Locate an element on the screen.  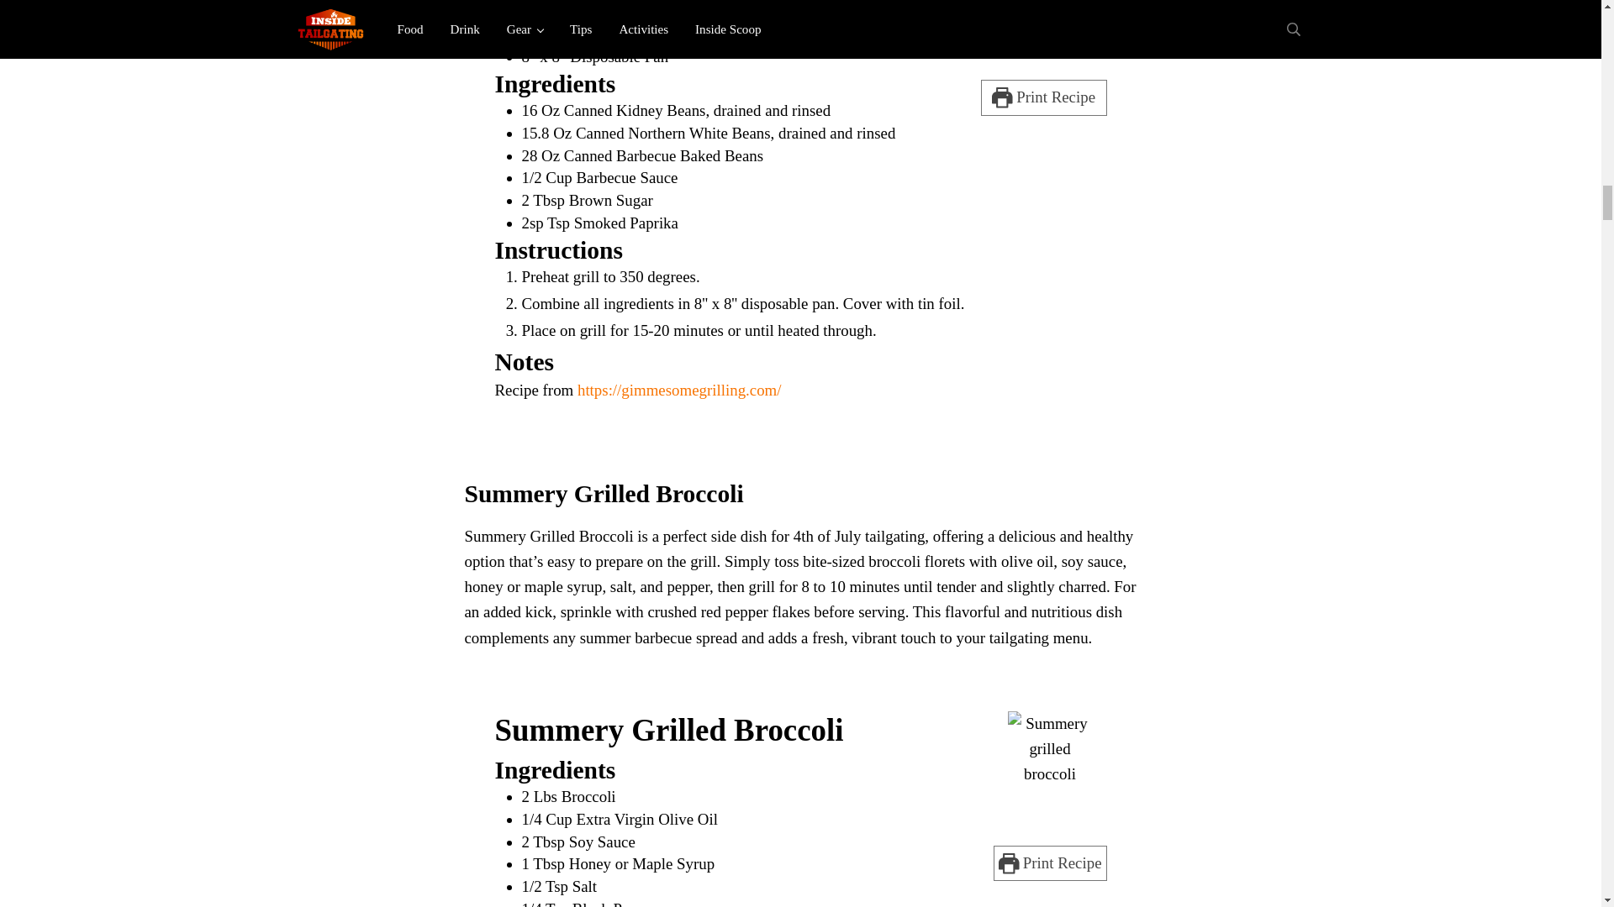
Print Recipe is located at coordinates (1042, 97).